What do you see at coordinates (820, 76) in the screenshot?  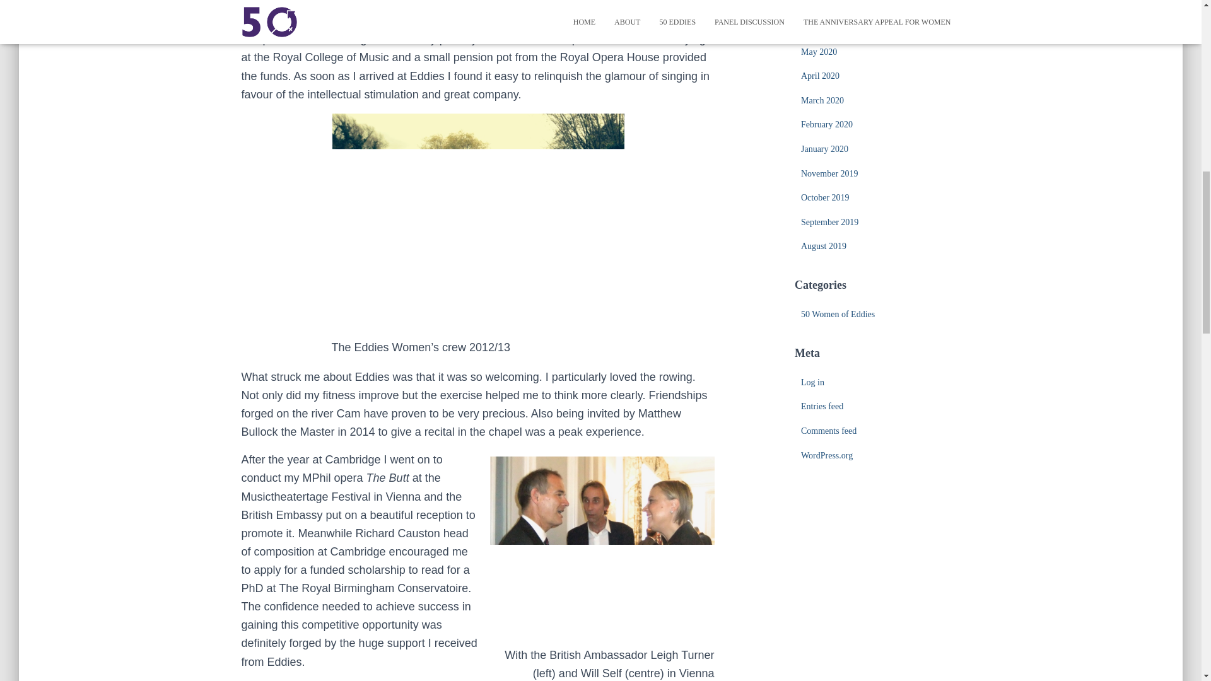 I see `April 2020` at bounding box center [820, 76].